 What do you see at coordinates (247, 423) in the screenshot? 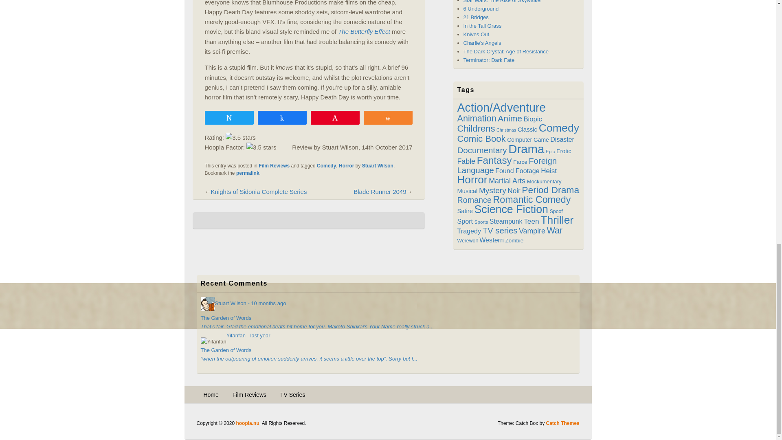
I see `hoopla.nu` at bounding box center [247, 423].